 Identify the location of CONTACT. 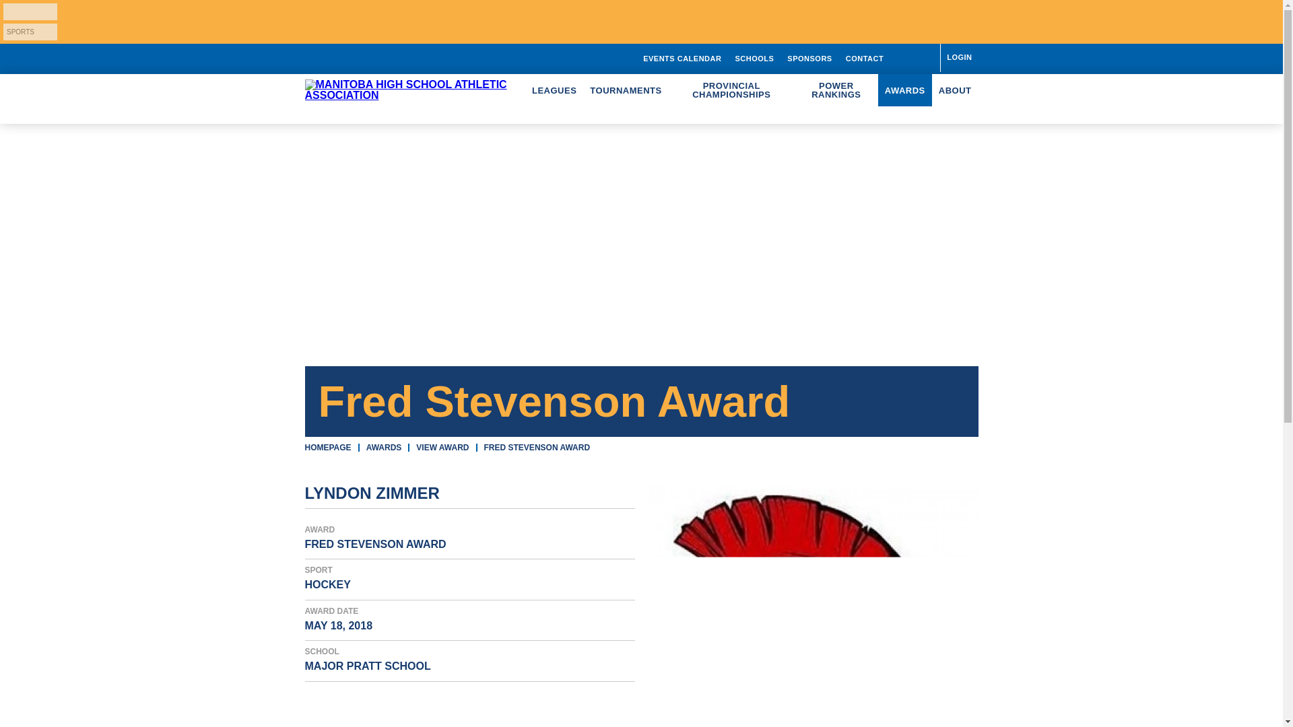
(865, 58).